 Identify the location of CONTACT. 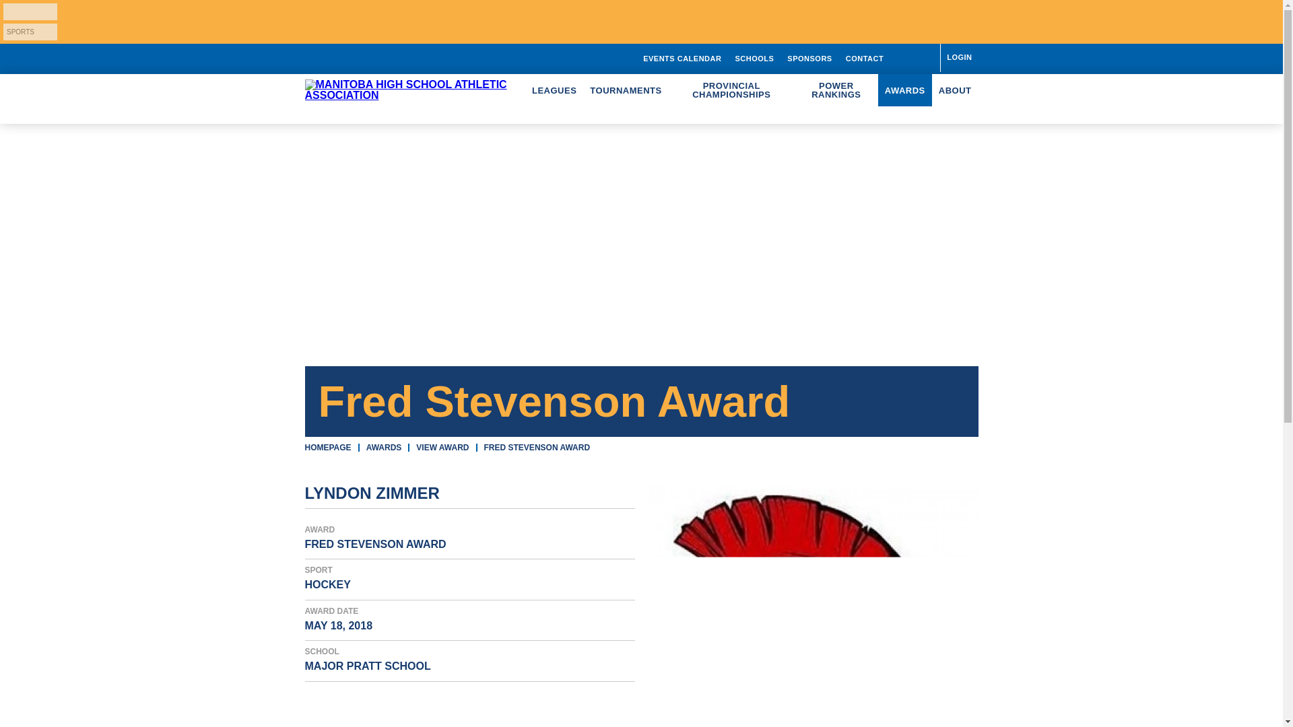
(865, 58).